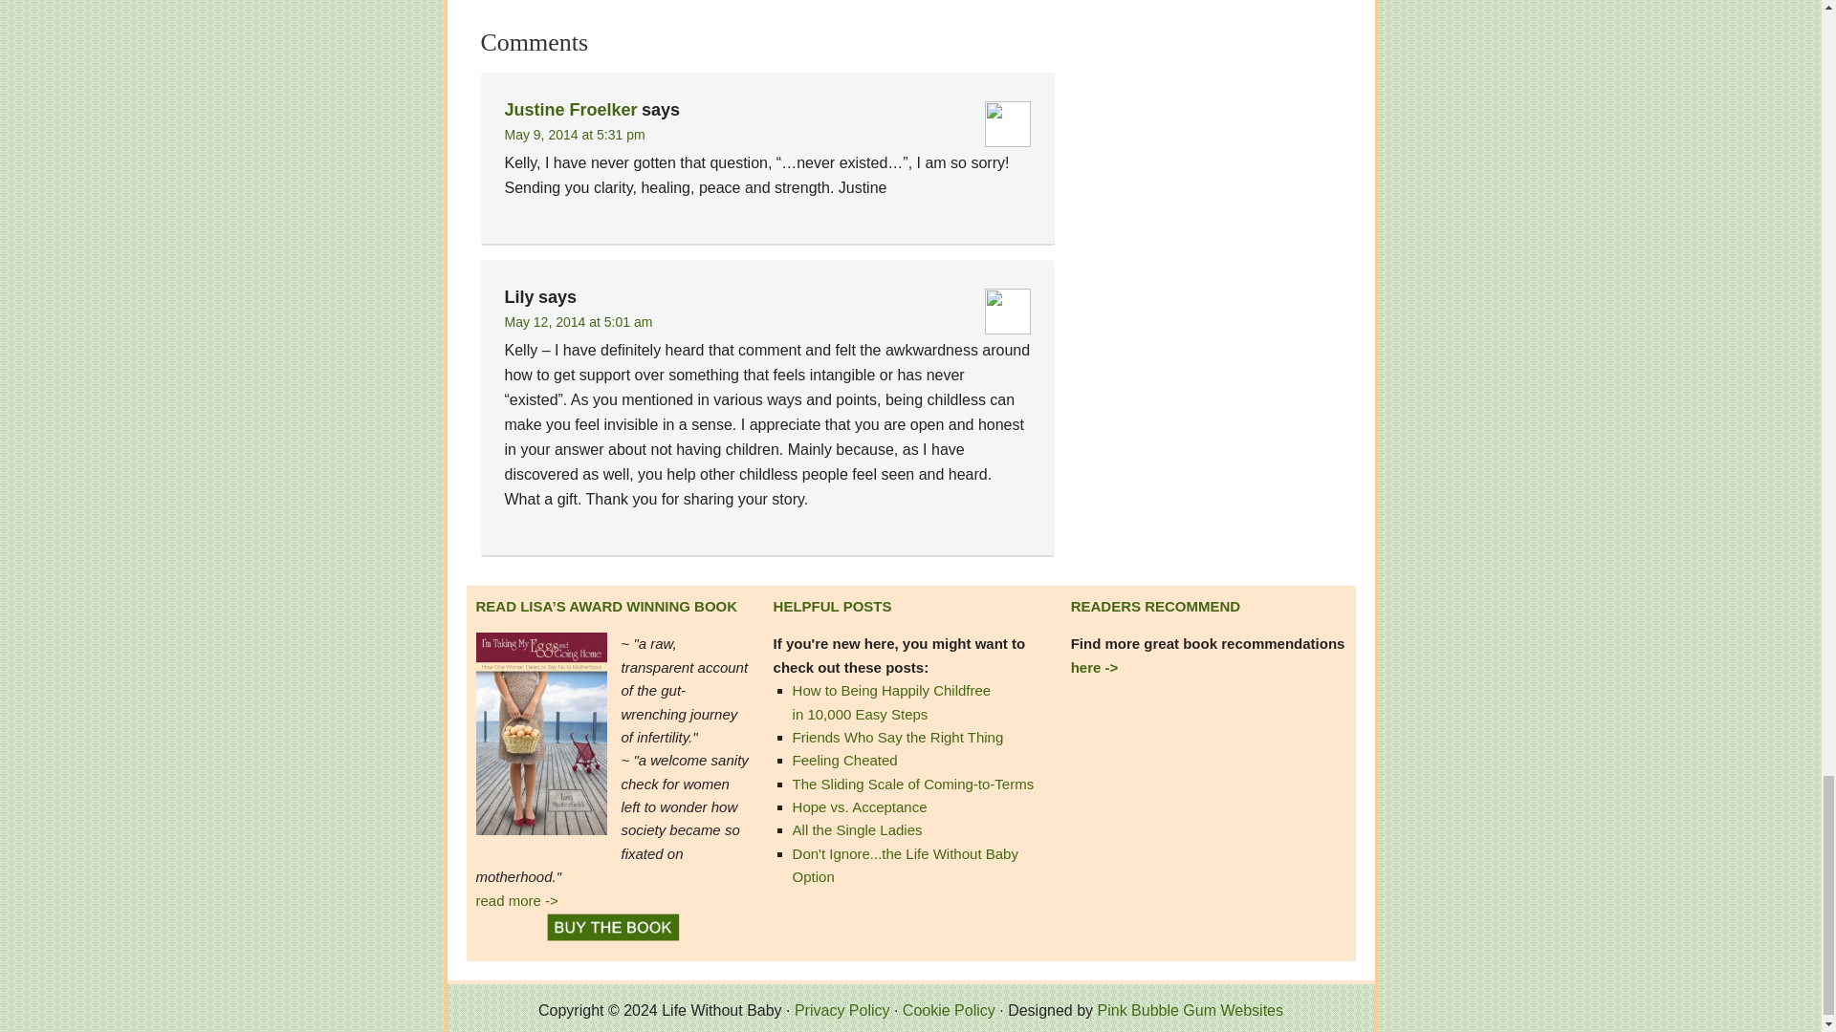  What do you see at coordinates (576, 134) in the screenshot?
I see `May 9, 2014 at 5:31 pm` at bounding box center [576, 134].